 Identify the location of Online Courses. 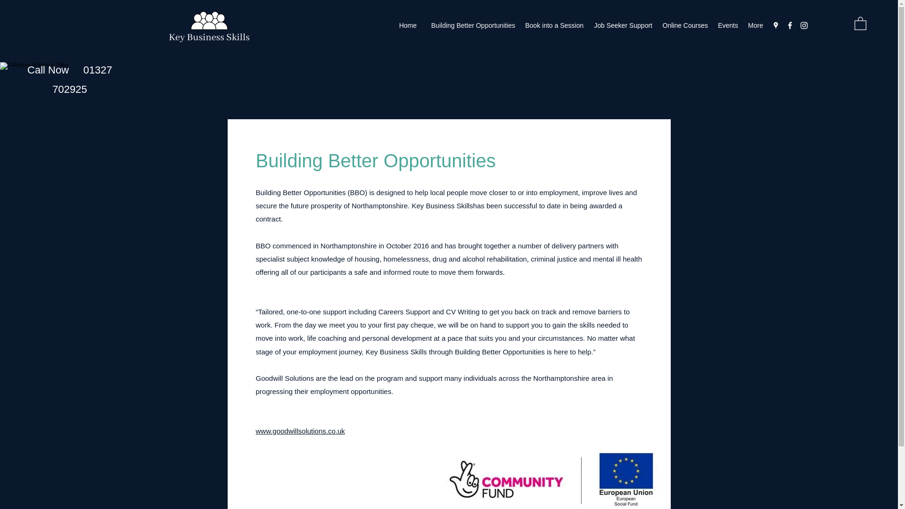
(684, 25).